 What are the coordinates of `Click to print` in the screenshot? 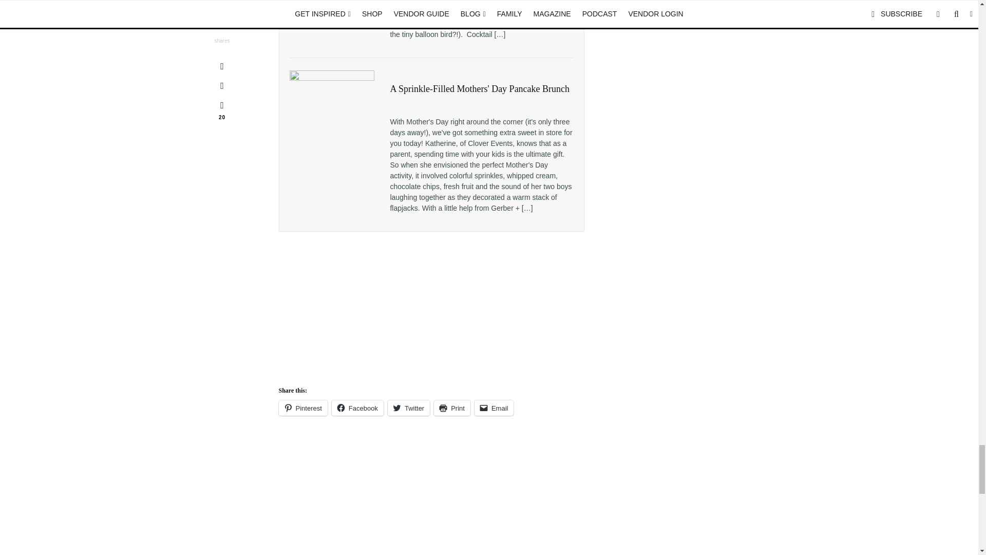 It's located at (452, 408).